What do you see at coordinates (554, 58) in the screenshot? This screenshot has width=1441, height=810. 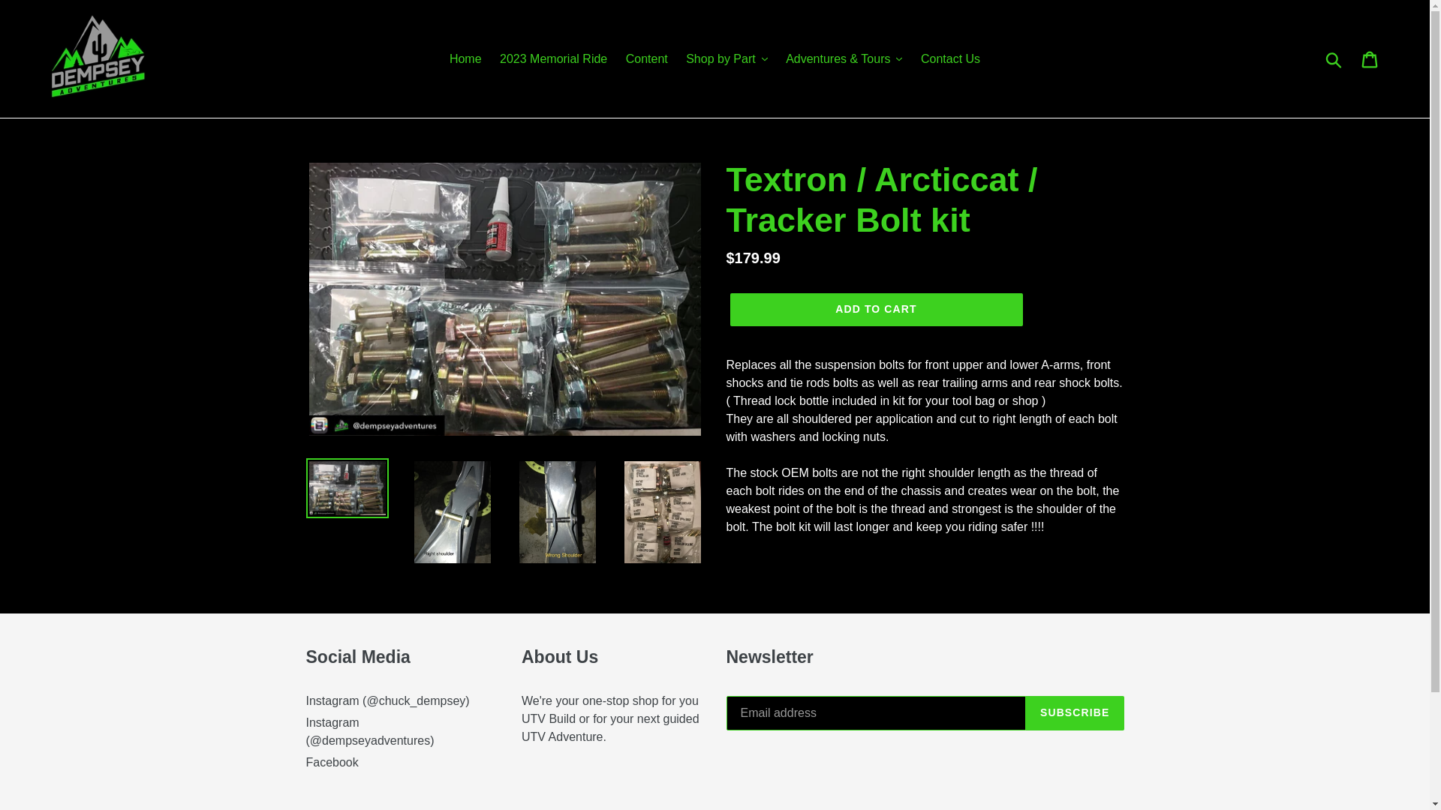 I see `2023 Memorial Ride` at bounding box center [554, 58].